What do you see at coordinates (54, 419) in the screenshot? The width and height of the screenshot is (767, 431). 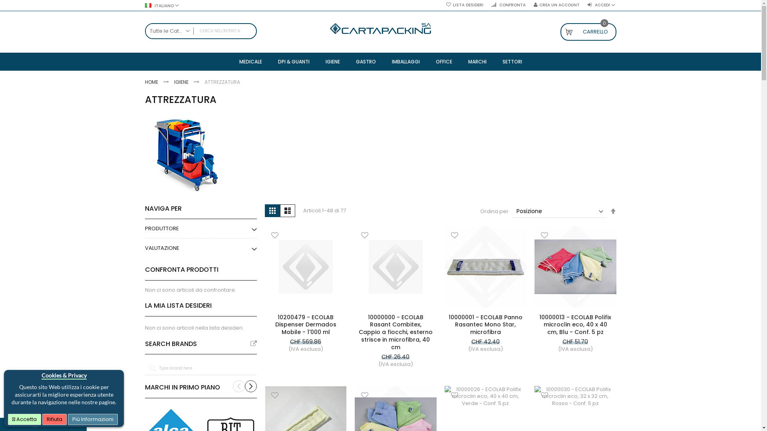 I see `Rifiuta` at bounding box center [54, 419].